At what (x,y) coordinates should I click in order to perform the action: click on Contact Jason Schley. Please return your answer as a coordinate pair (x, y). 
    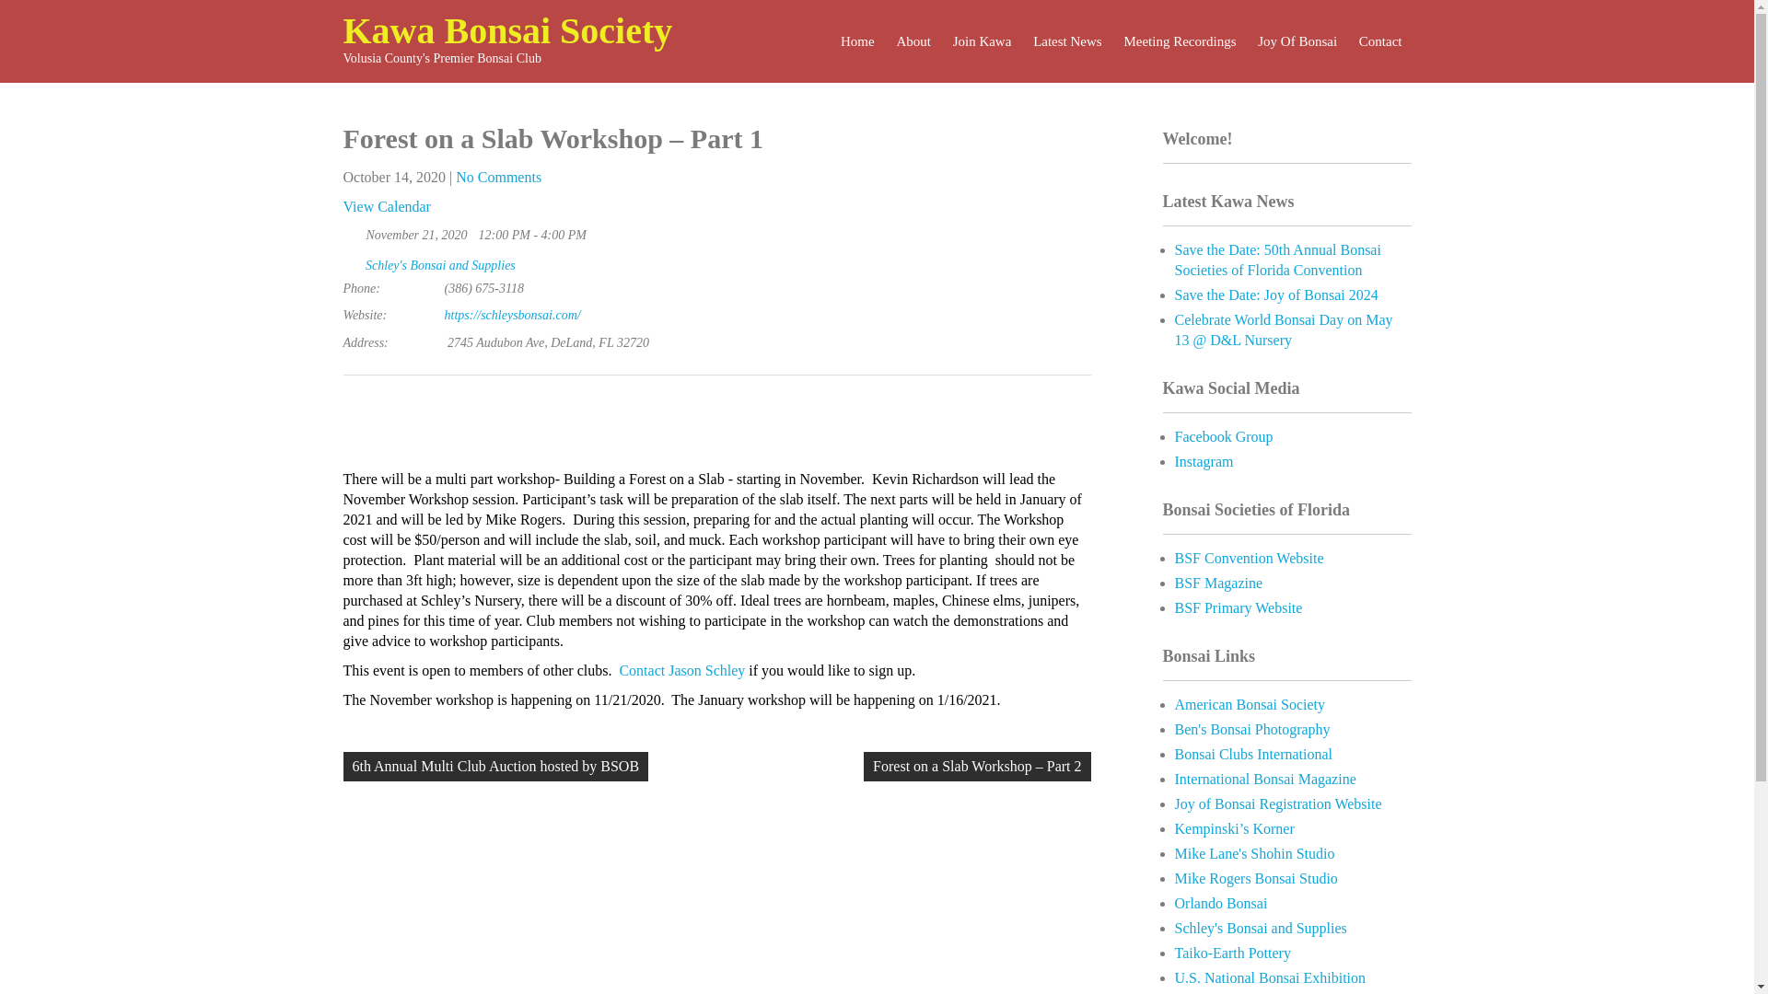
    Looking at the image, I should click on (681, 670).